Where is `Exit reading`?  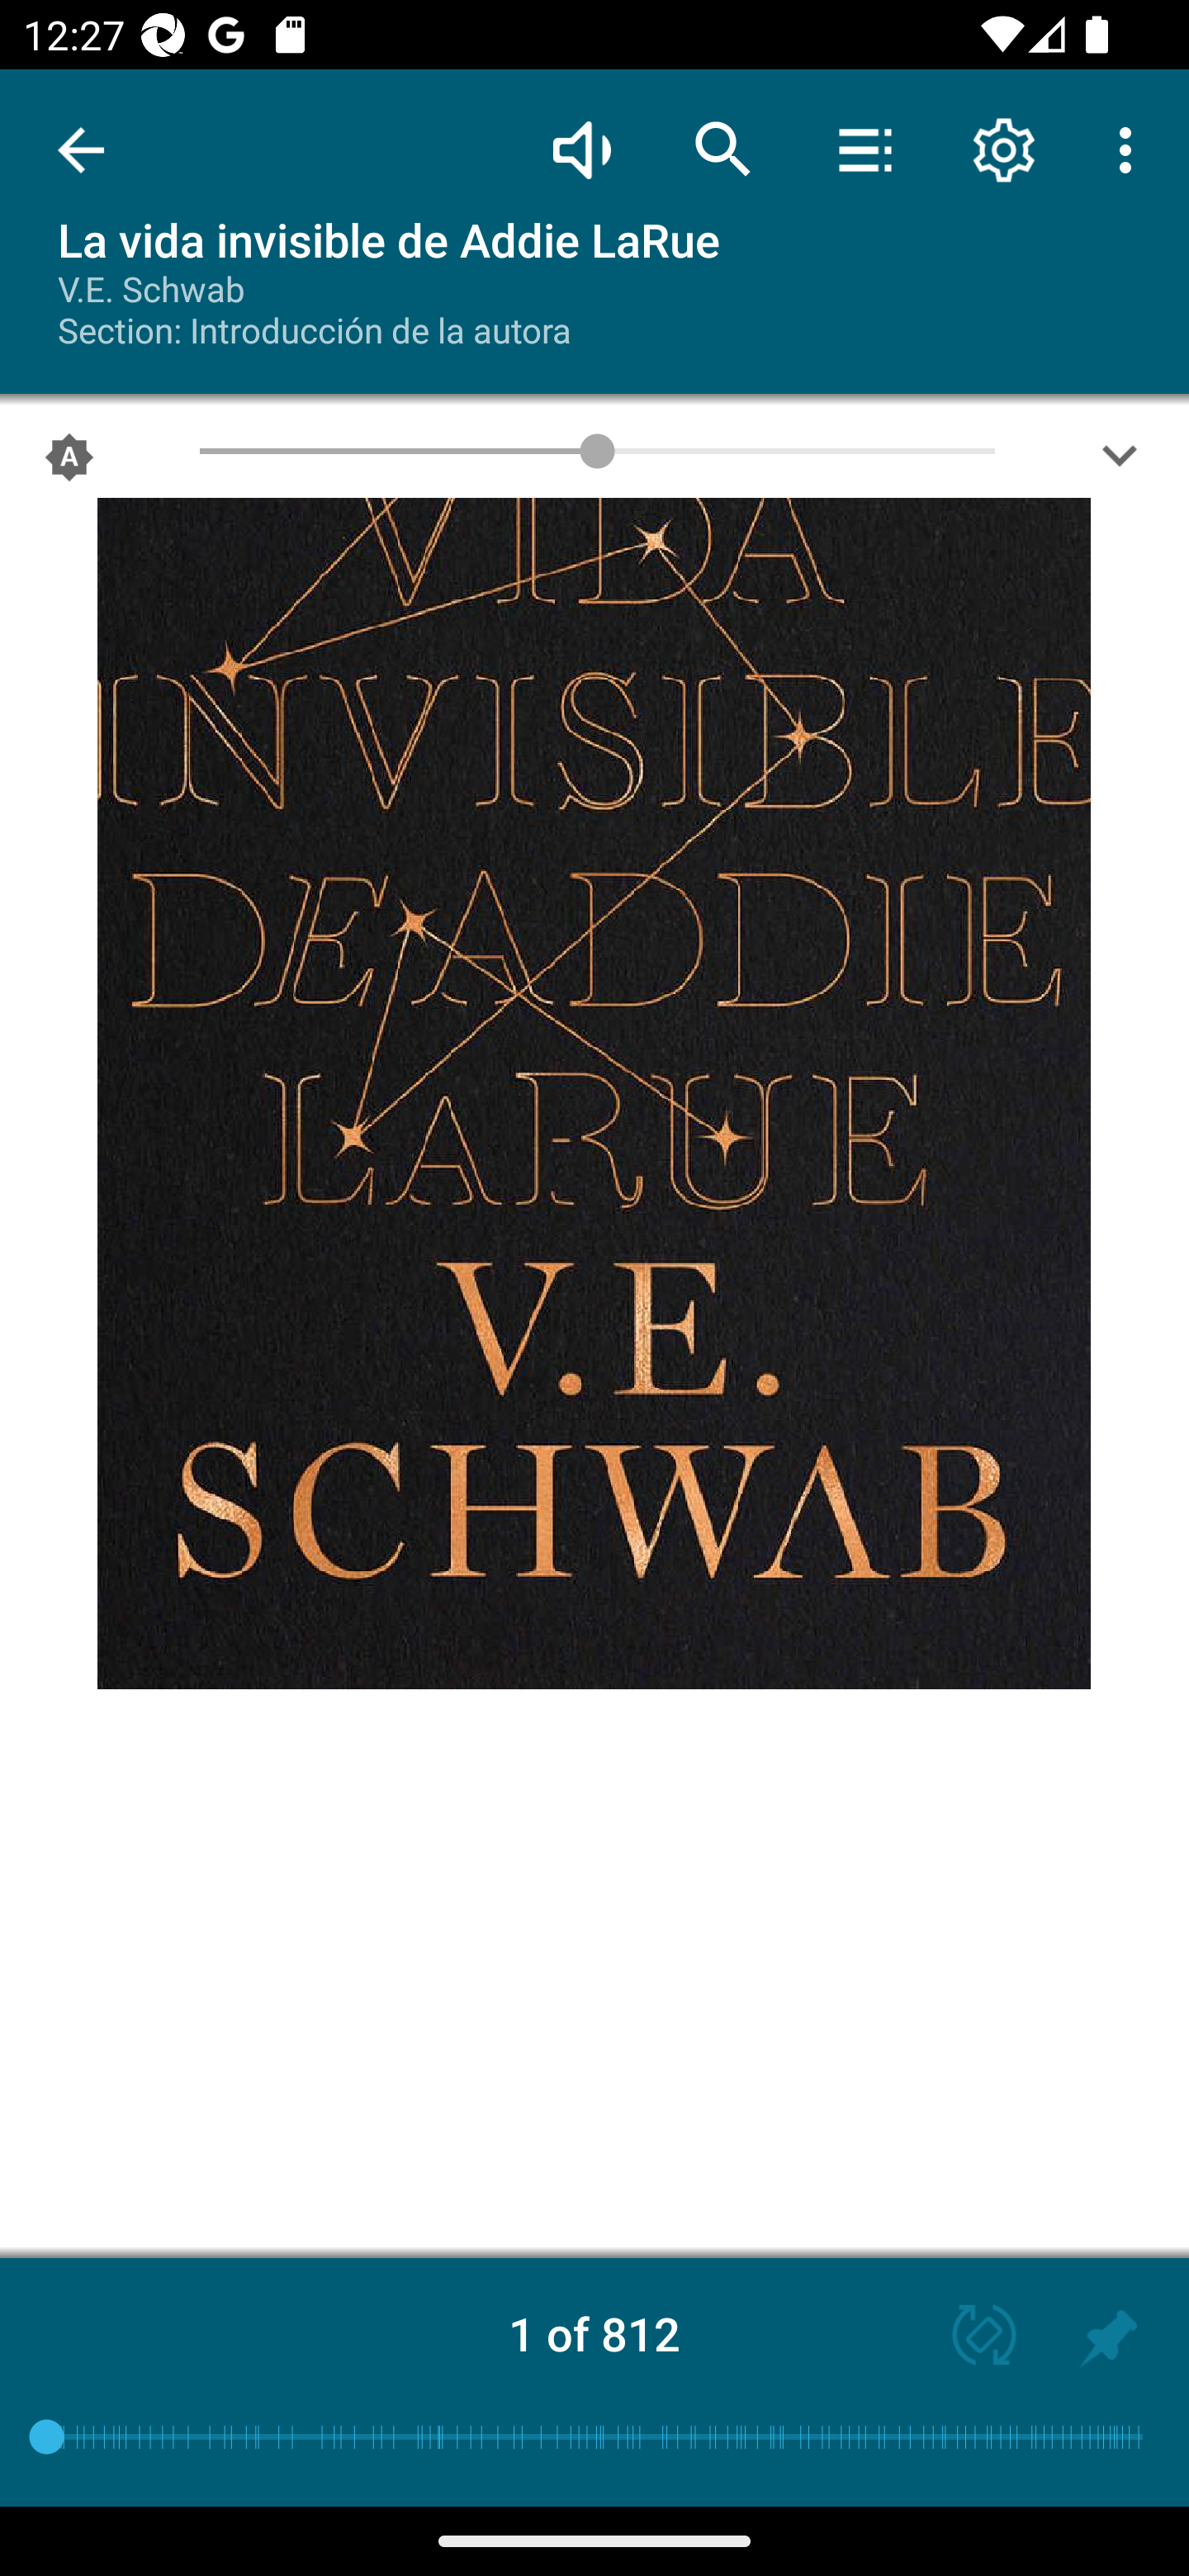 Exit reading is located at coordinates (81, 150).